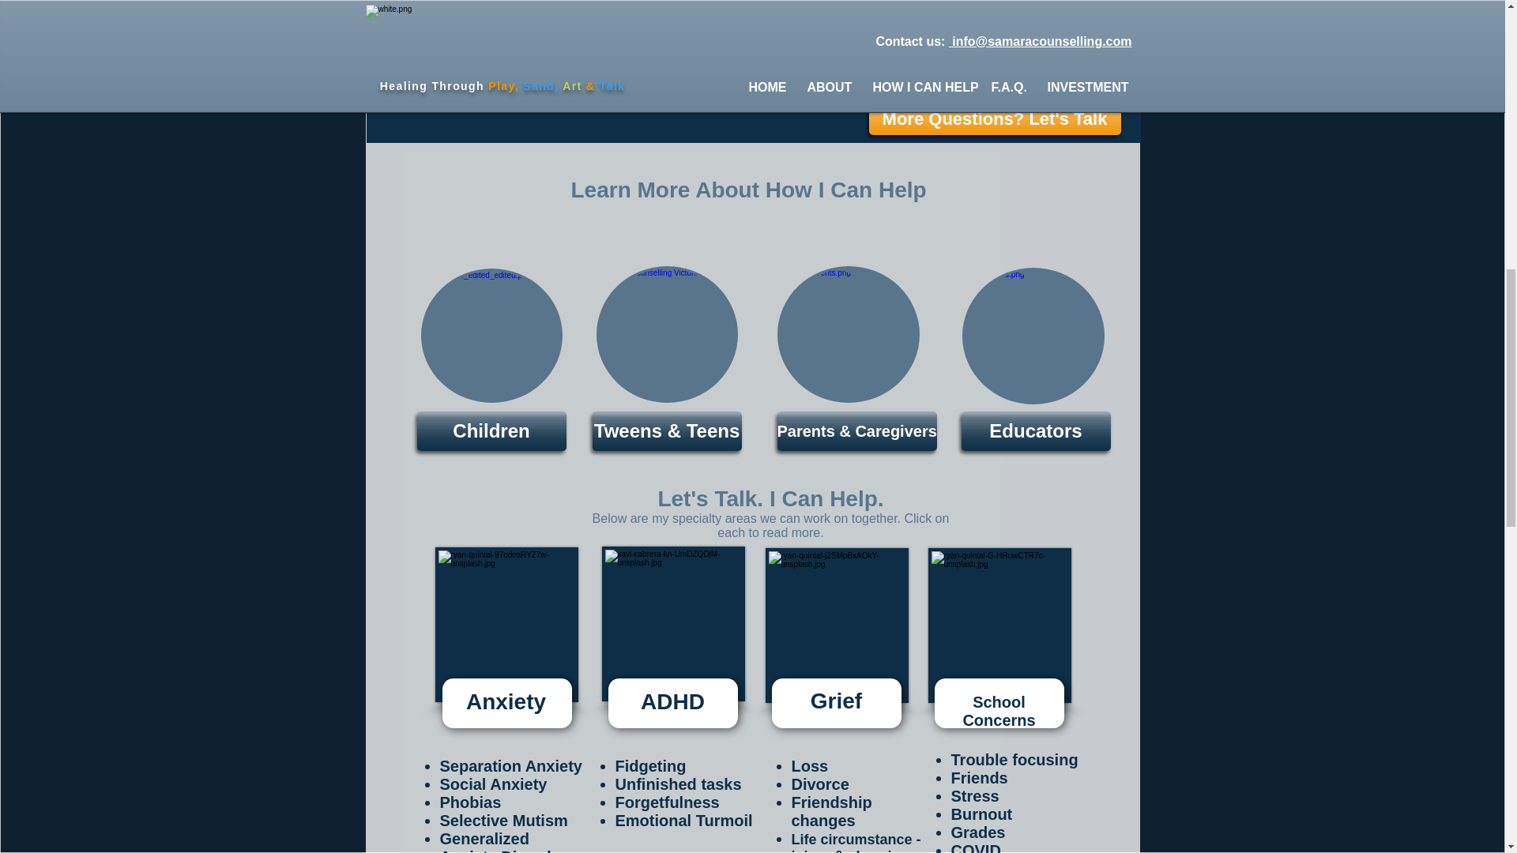 Image resolution: width=1517 pixels, height=853 pixels. Describe the element at coordinates (1035, 431) in the screenshot. I see `Educators` at that location.